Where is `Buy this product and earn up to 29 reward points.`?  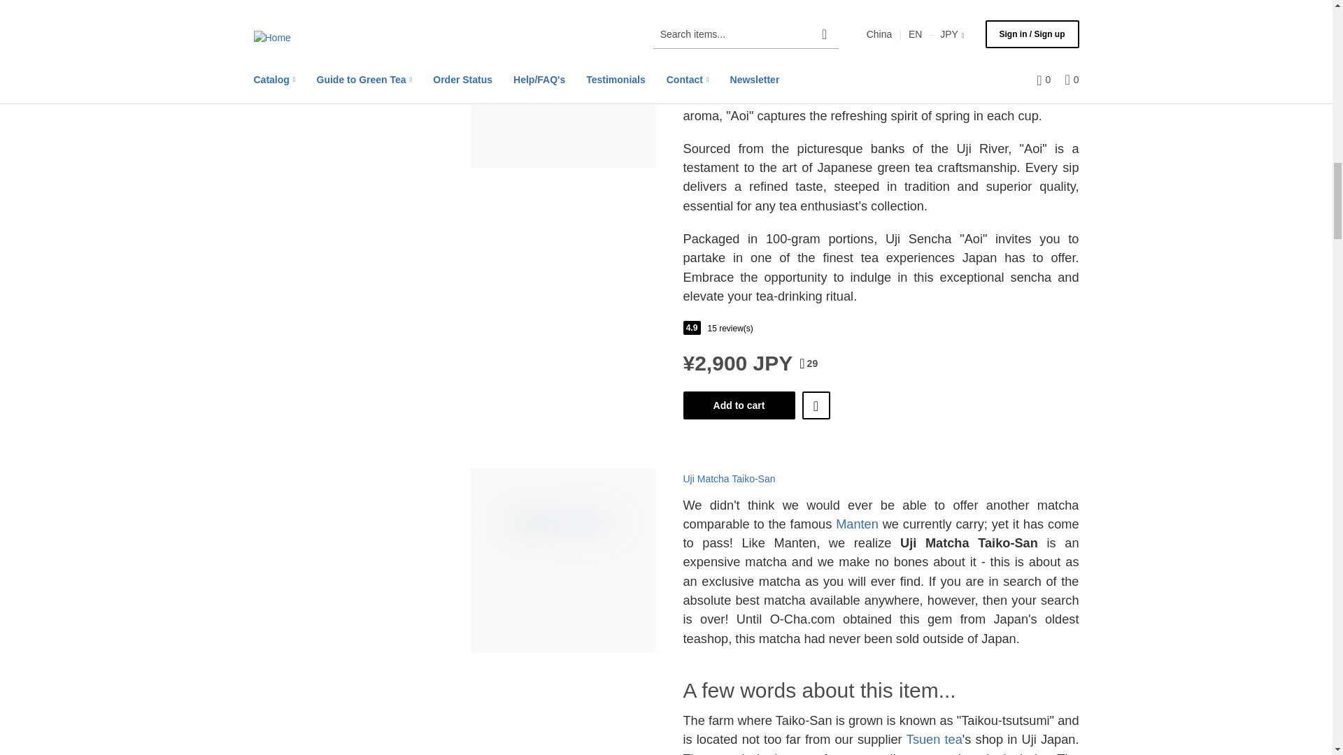 Buy this product and earn up to 29 reward points. is located at coordinates (809, 364).